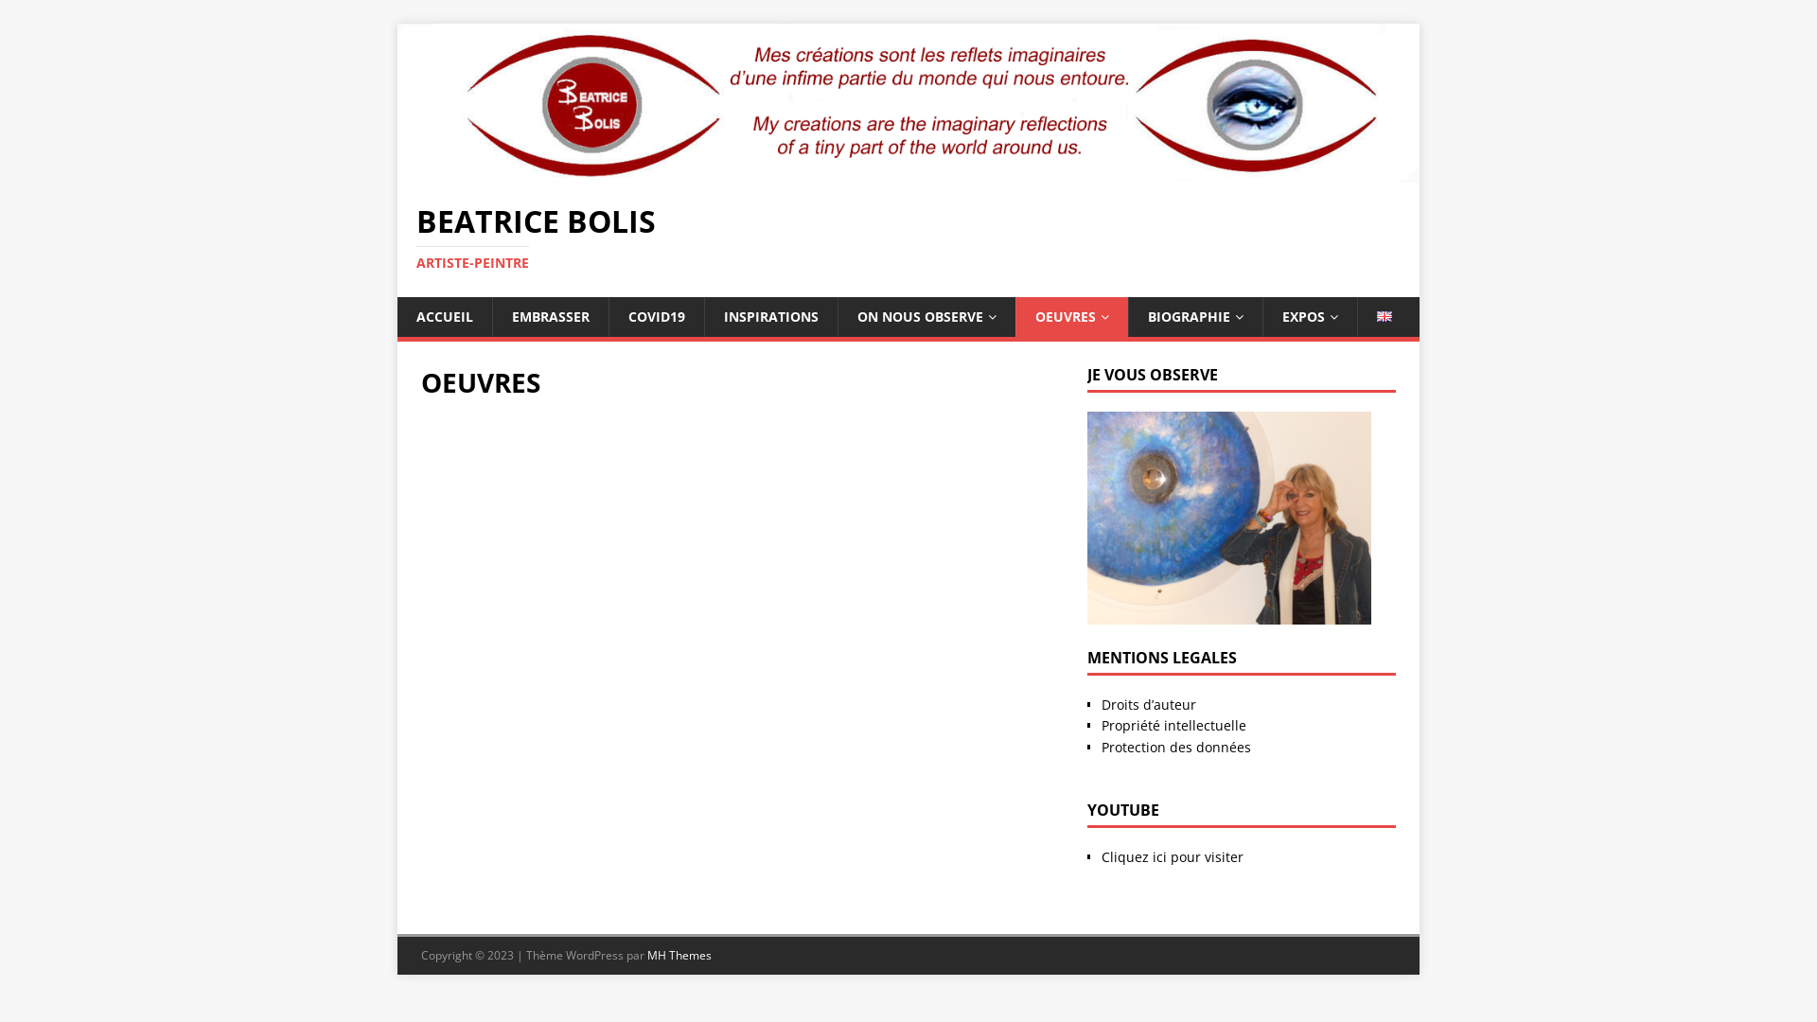 The width and height of the screenshot is (1817, 1022). What do you see at coordinates (1071, 317) in the screenshot?
I see `OEUVRES` at bounding box center [1071, 317].